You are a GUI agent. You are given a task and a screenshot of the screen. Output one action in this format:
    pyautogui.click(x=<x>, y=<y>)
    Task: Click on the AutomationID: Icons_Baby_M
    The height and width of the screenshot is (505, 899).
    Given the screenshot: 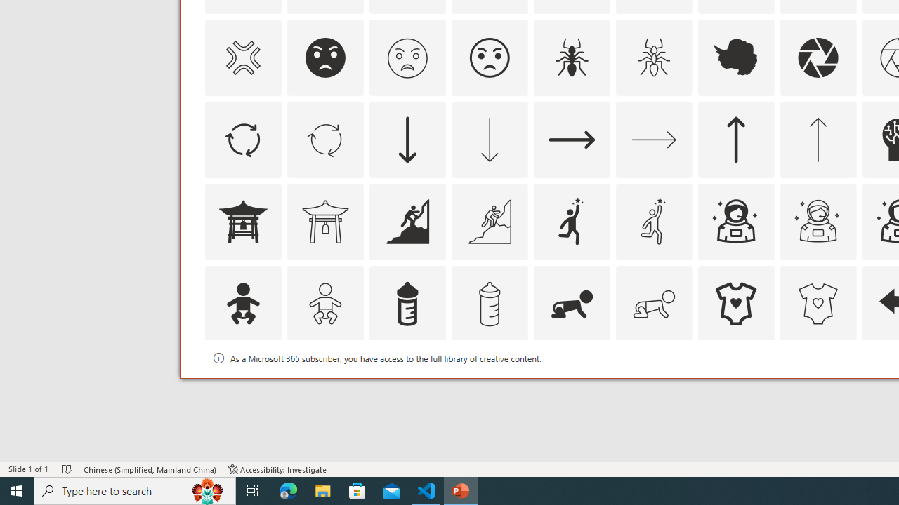 What is the action you would take?
    pyautogui.click(x=325, y=303)
    